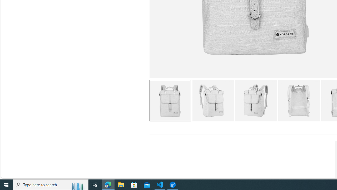  Describe the element at coordinates (299, 100) in the screenshot. I see `Nordace Comino Totepack` at that location.